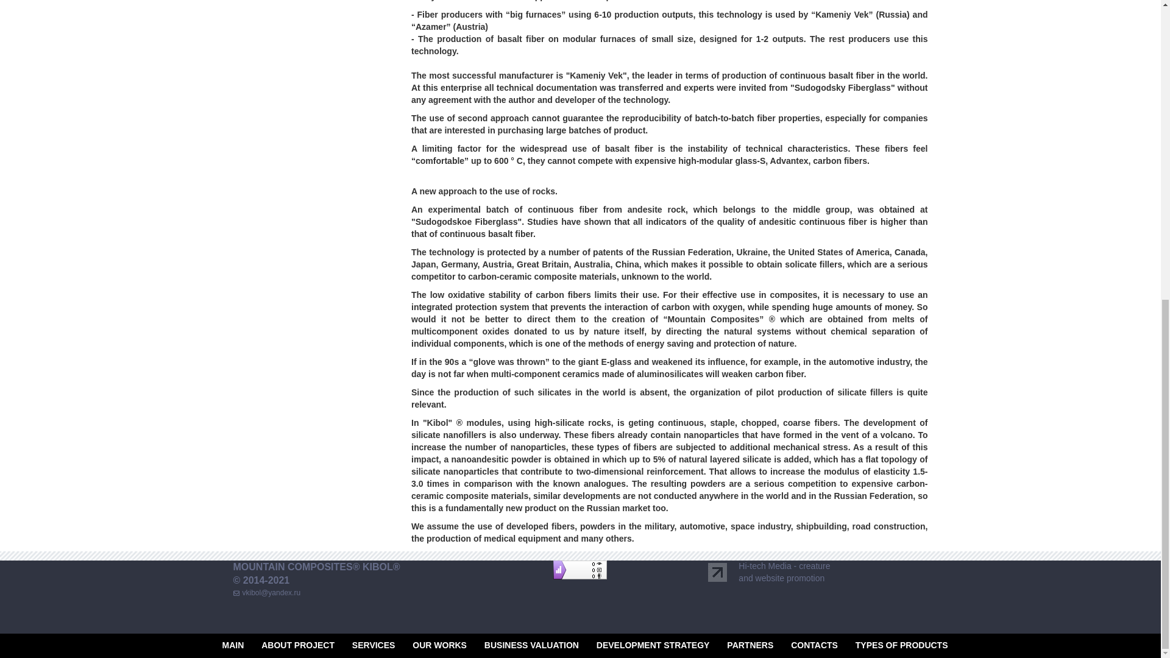 This screenshot has height=658, width=1170. I want to click on TYPES OF PRODUCTS, so click(901, 645).